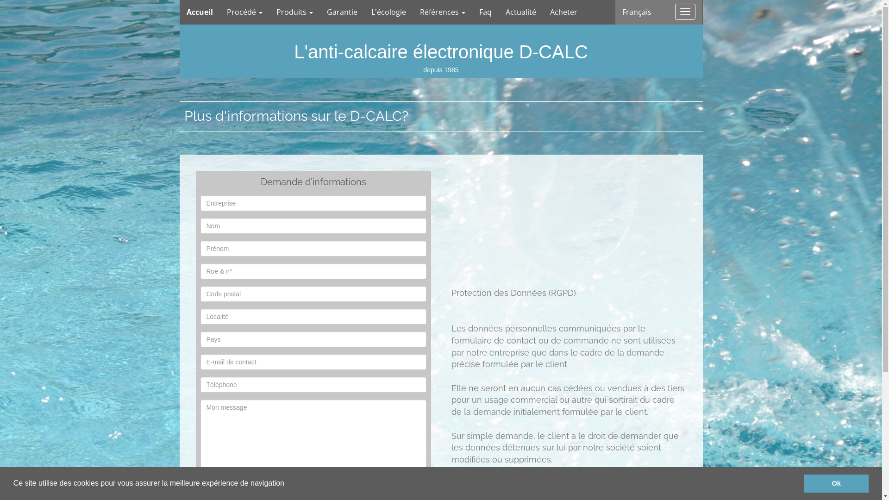 This screenshot has width=889, height=500. What do you see at coordinates (294, 12) in the screenshot?
I see `Produits` at bounding box center [294, 12].